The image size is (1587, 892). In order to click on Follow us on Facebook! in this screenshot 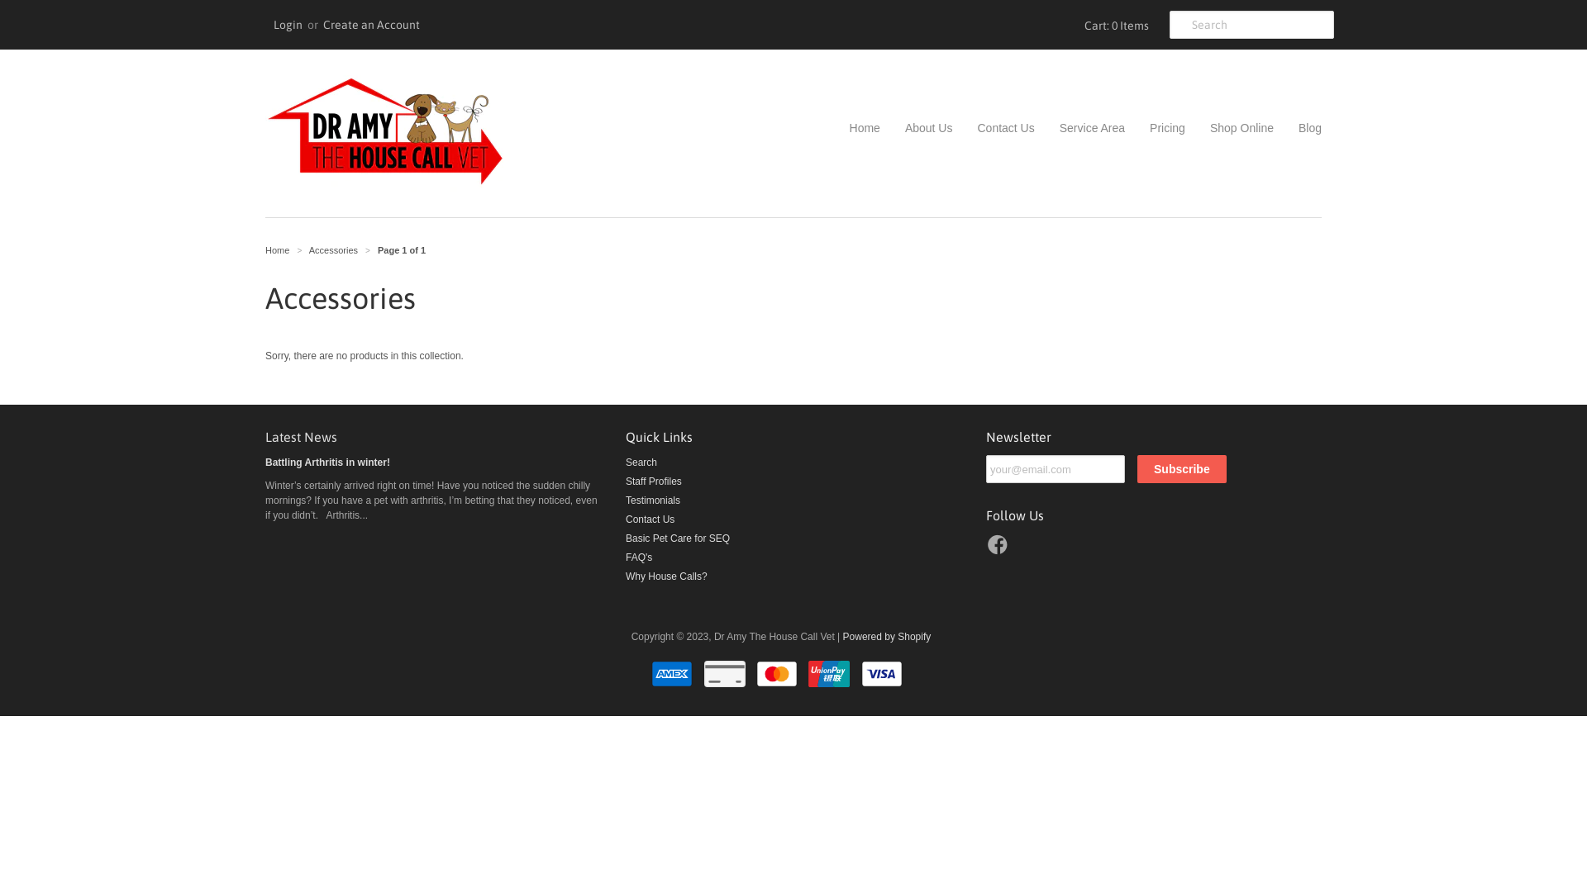, I will do `click(1000, 550)`.